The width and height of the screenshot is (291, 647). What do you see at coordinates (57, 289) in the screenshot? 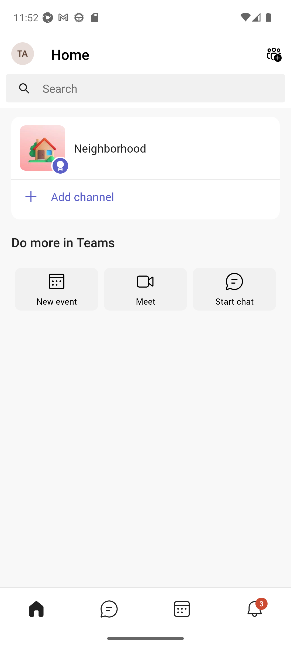
I see `New event` at bounding box center [57, 289].